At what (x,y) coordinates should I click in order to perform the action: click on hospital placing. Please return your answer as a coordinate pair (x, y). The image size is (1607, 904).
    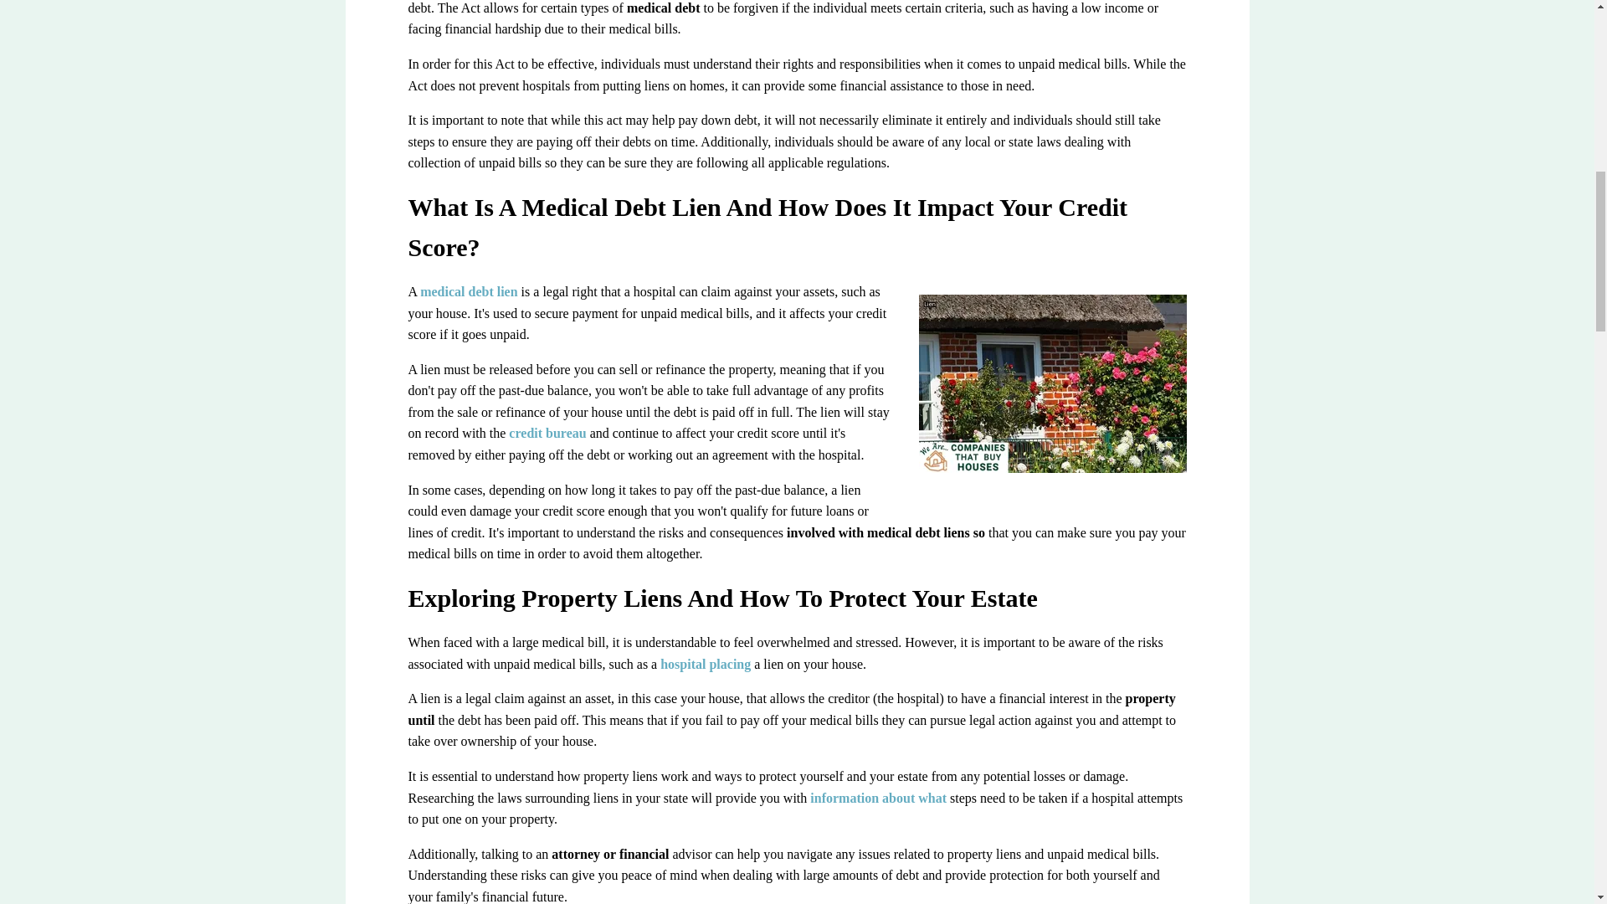
    Looking at the image, I should click on (705, 665).